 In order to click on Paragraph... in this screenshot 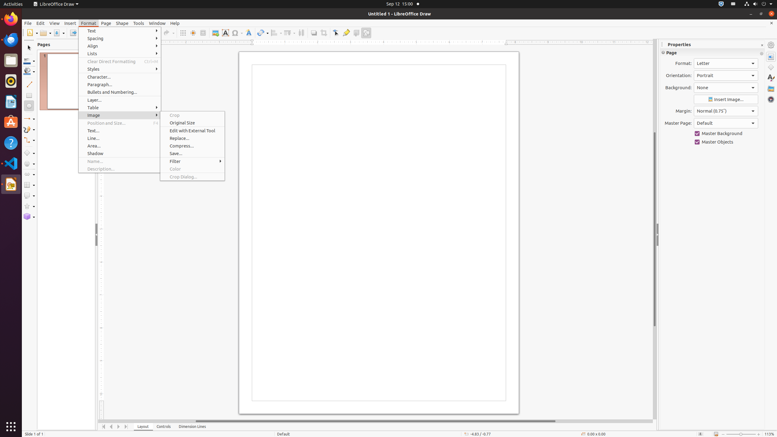, I will do `click(120, 84)`.